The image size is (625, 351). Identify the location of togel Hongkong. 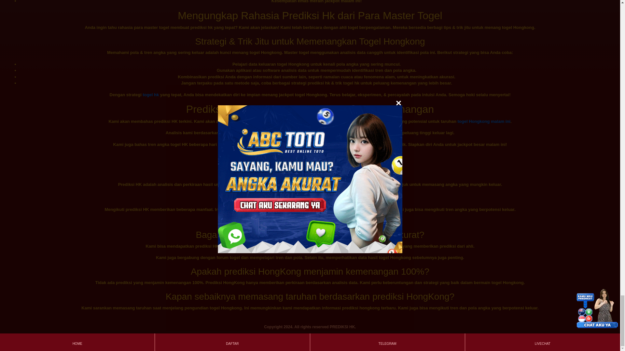
(245, 184).